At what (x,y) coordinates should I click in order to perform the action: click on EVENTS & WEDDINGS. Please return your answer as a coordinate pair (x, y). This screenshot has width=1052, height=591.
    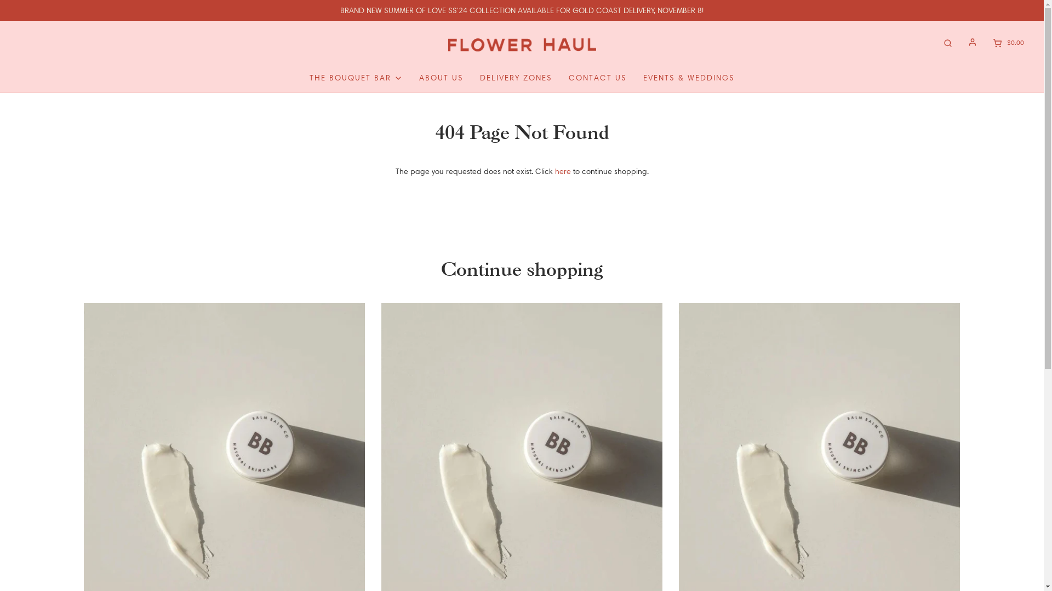
    Looking at the image, I should click on (689, 78).